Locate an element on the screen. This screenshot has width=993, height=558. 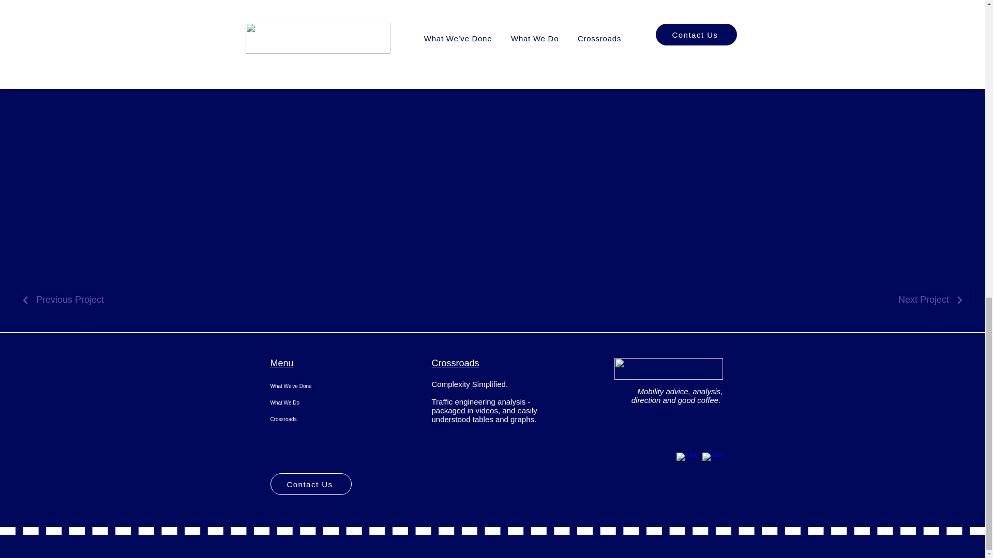
Contact Us is located at coordinates (310, 484).